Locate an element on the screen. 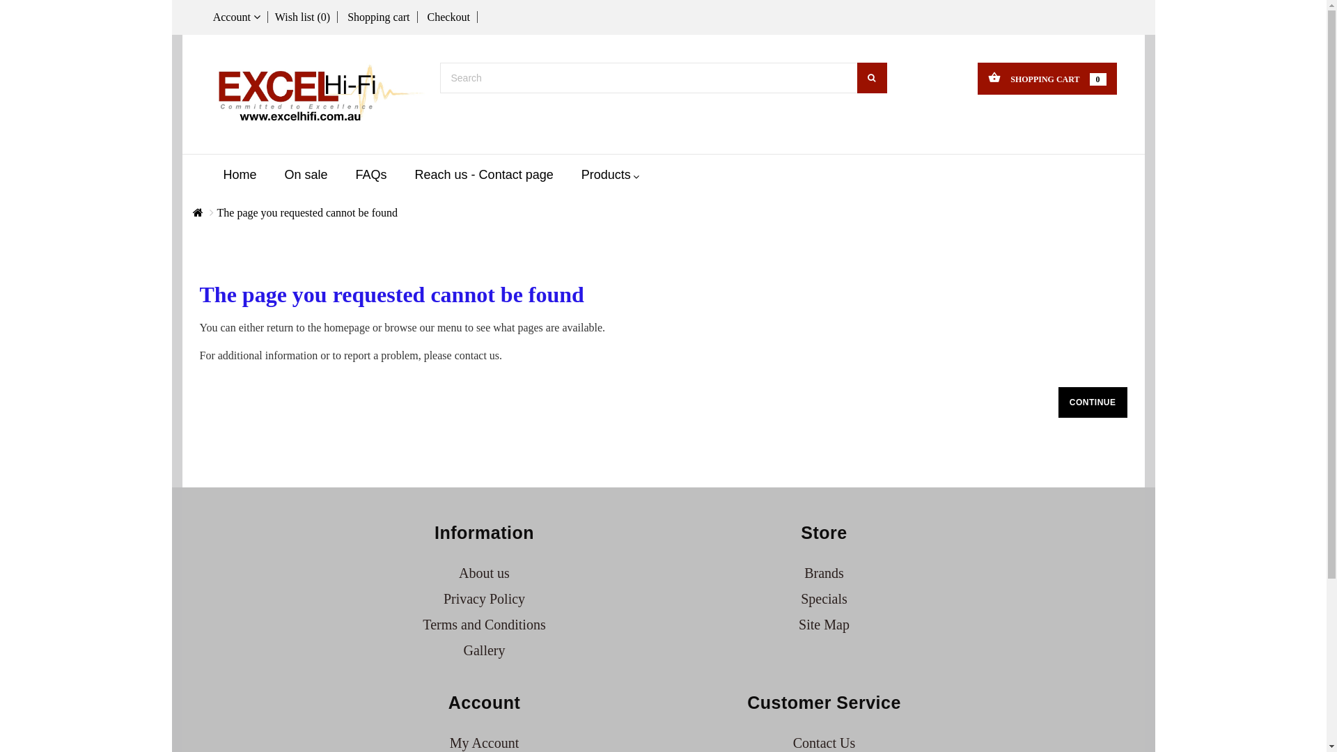  Contact Us is located at coordinates (824, 743).